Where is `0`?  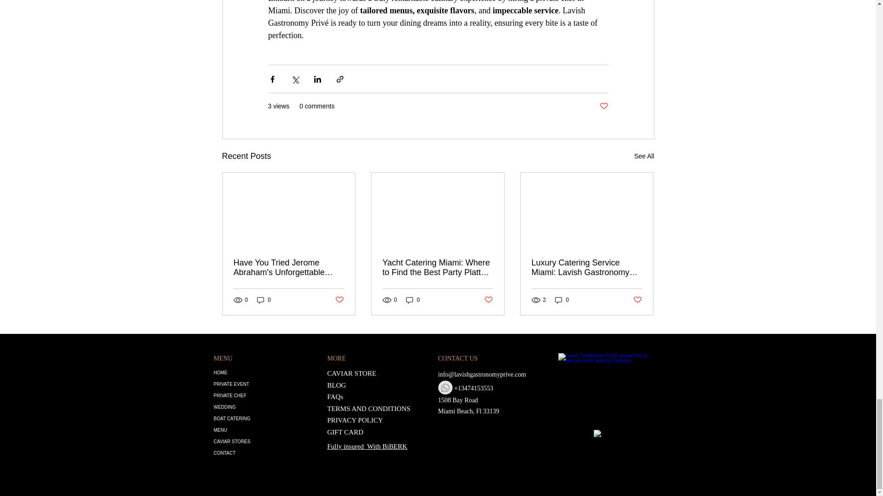
0 is located at coordinates (413, 299).